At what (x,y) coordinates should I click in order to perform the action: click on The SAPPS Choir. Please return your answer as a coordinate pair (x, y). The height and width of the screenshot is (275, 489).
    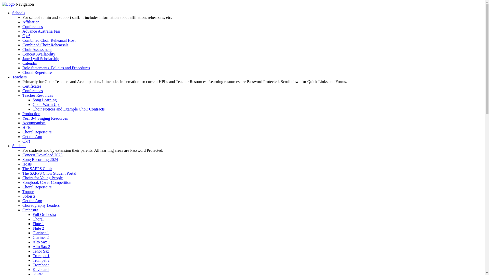
    Looking at the image, I should click on (37, 169).